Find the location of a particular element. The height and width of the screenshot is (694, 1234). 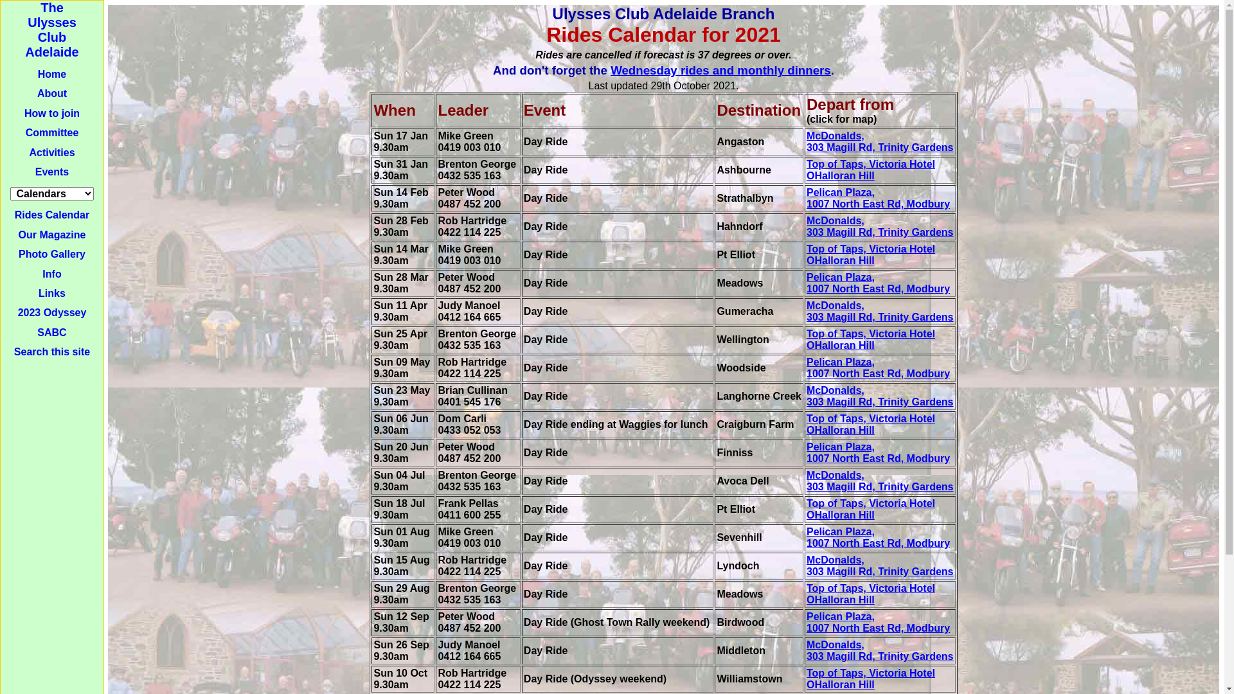

2023 Odyssey is located at coordinates (53, 312).